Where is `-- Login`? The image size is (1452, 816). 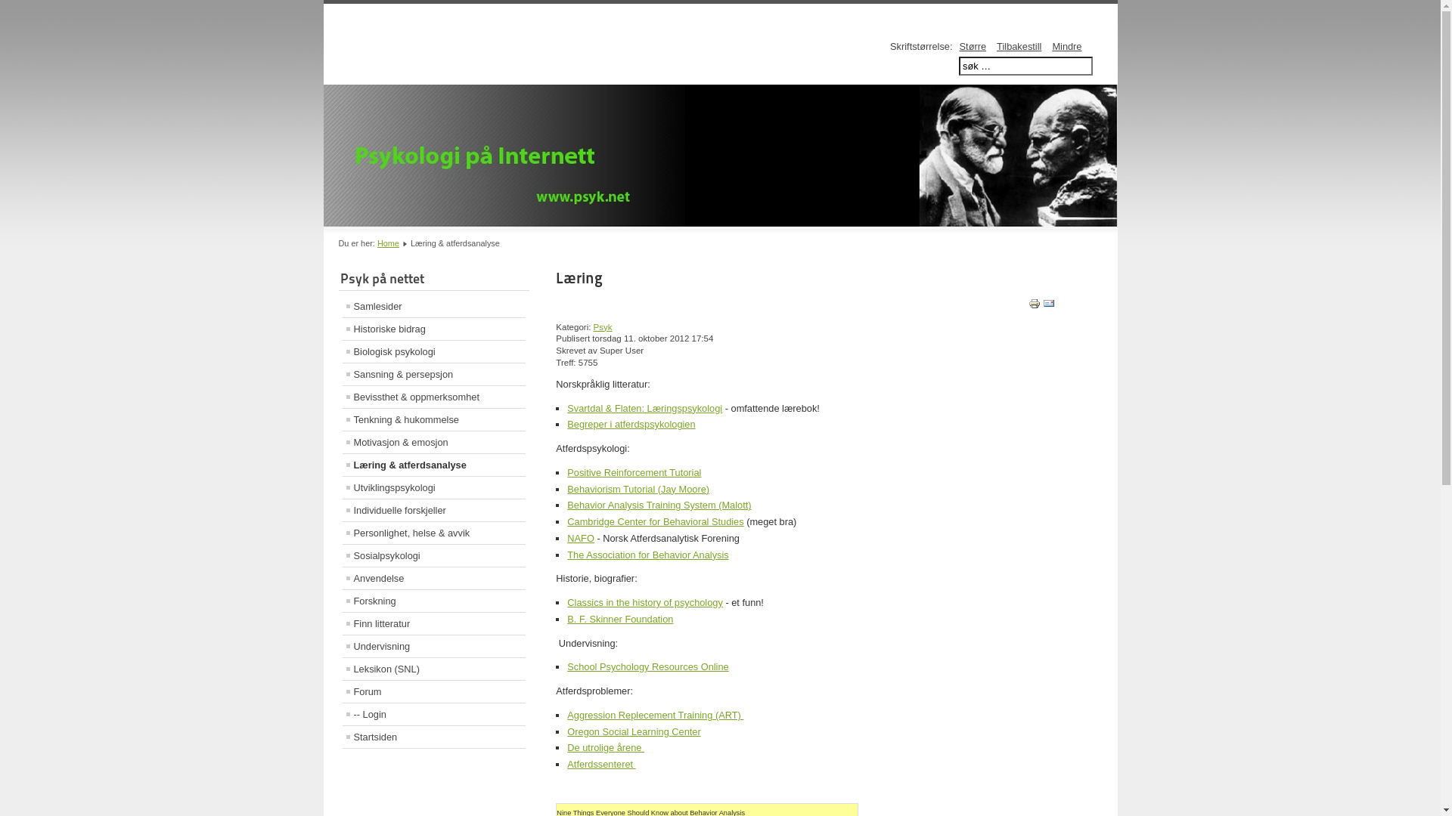 -- Login is located at coordinates (434, 715).